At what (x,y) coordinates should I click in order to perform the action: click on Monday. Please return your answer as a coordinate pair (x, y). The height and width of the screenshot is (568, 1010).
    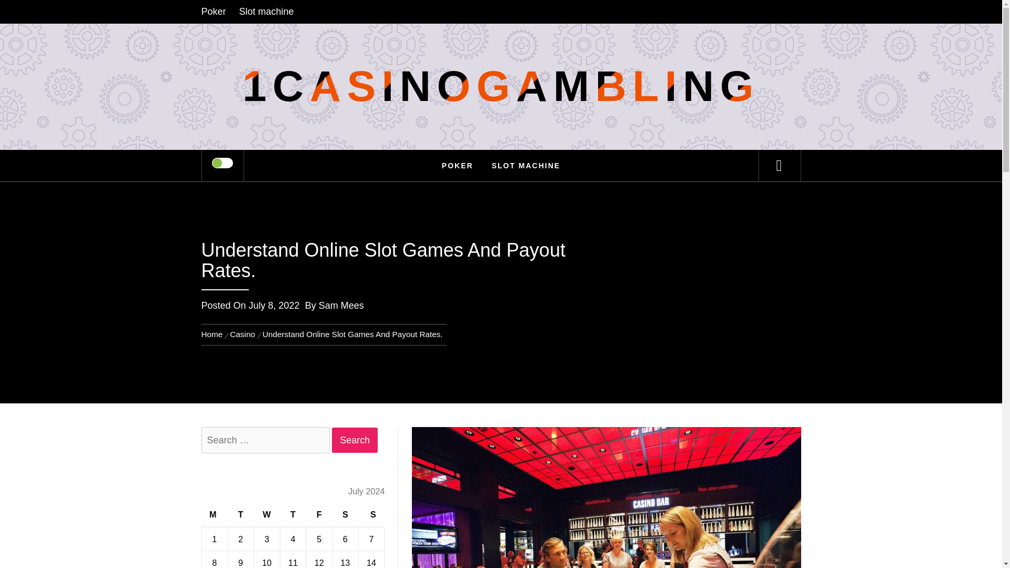
    Looking at the image, I should click on (215, 514).